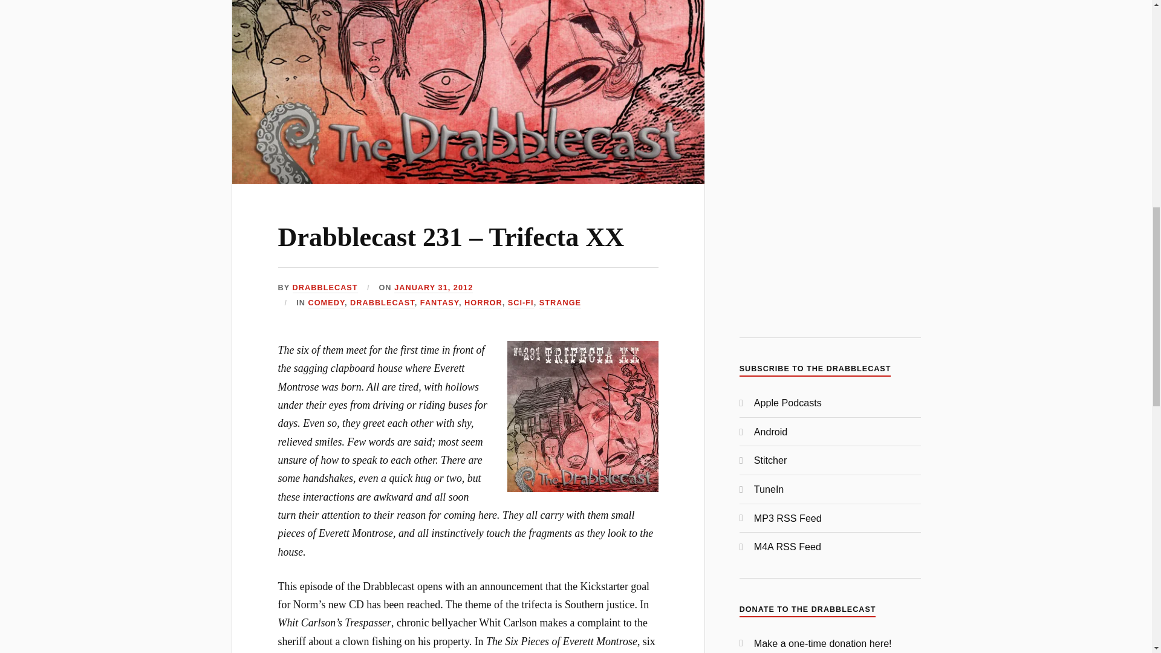 The image size is (1161, 653). I want to click on FANTASY, so click(439, 302).